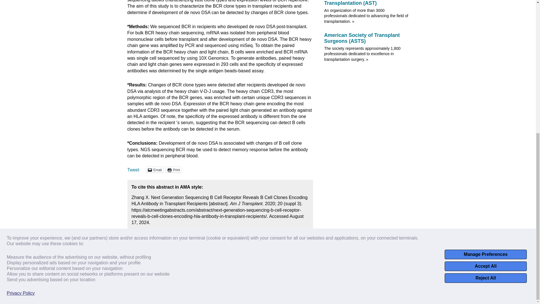 This screenshot has height=304, width=540. What do you see at coordinates (155, 169) in the screenshot?
I see `Click to email a link to a friend` at bounding box center [155, 169].